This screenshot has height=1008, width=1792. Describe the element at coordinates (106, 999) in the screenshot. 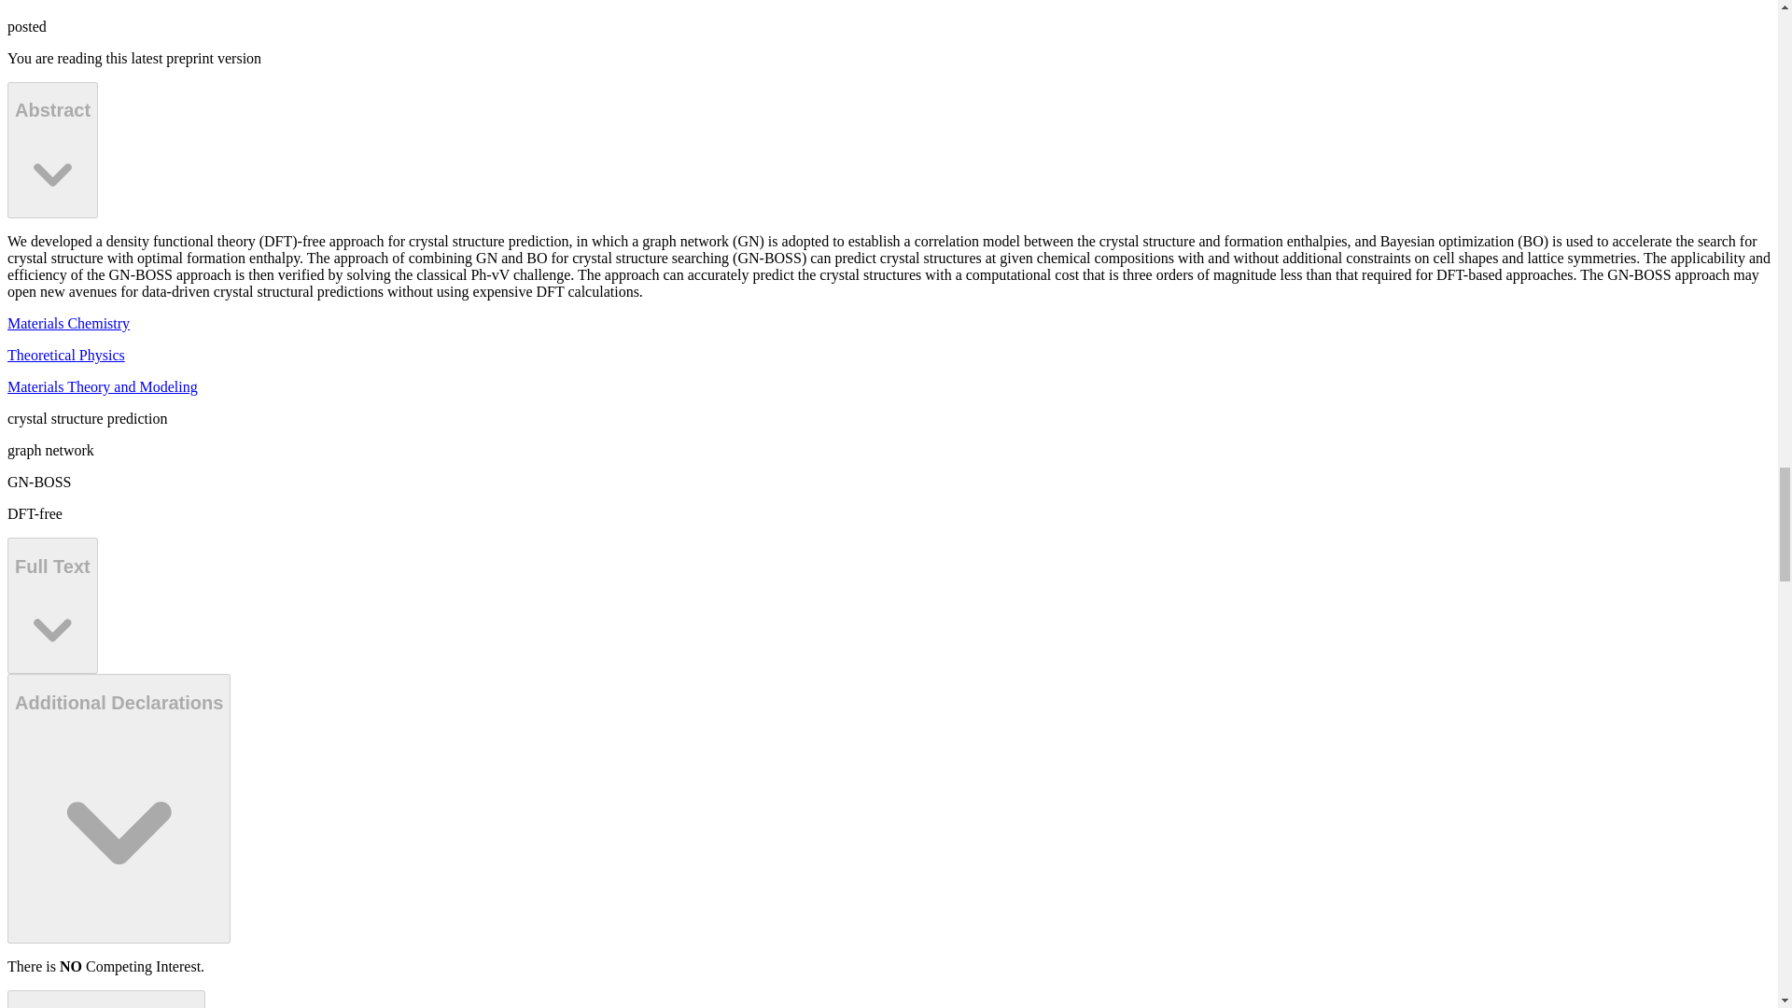

I see `Supplementary Files` at that location.